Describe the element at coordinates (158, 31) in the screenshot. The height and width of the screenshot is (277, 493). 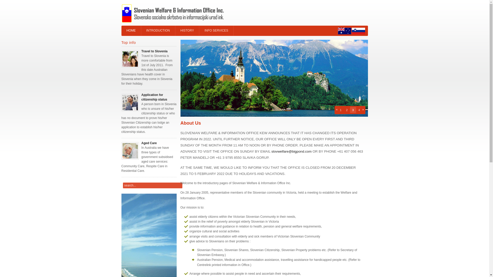
I see `INTRODUCTION` at that location.